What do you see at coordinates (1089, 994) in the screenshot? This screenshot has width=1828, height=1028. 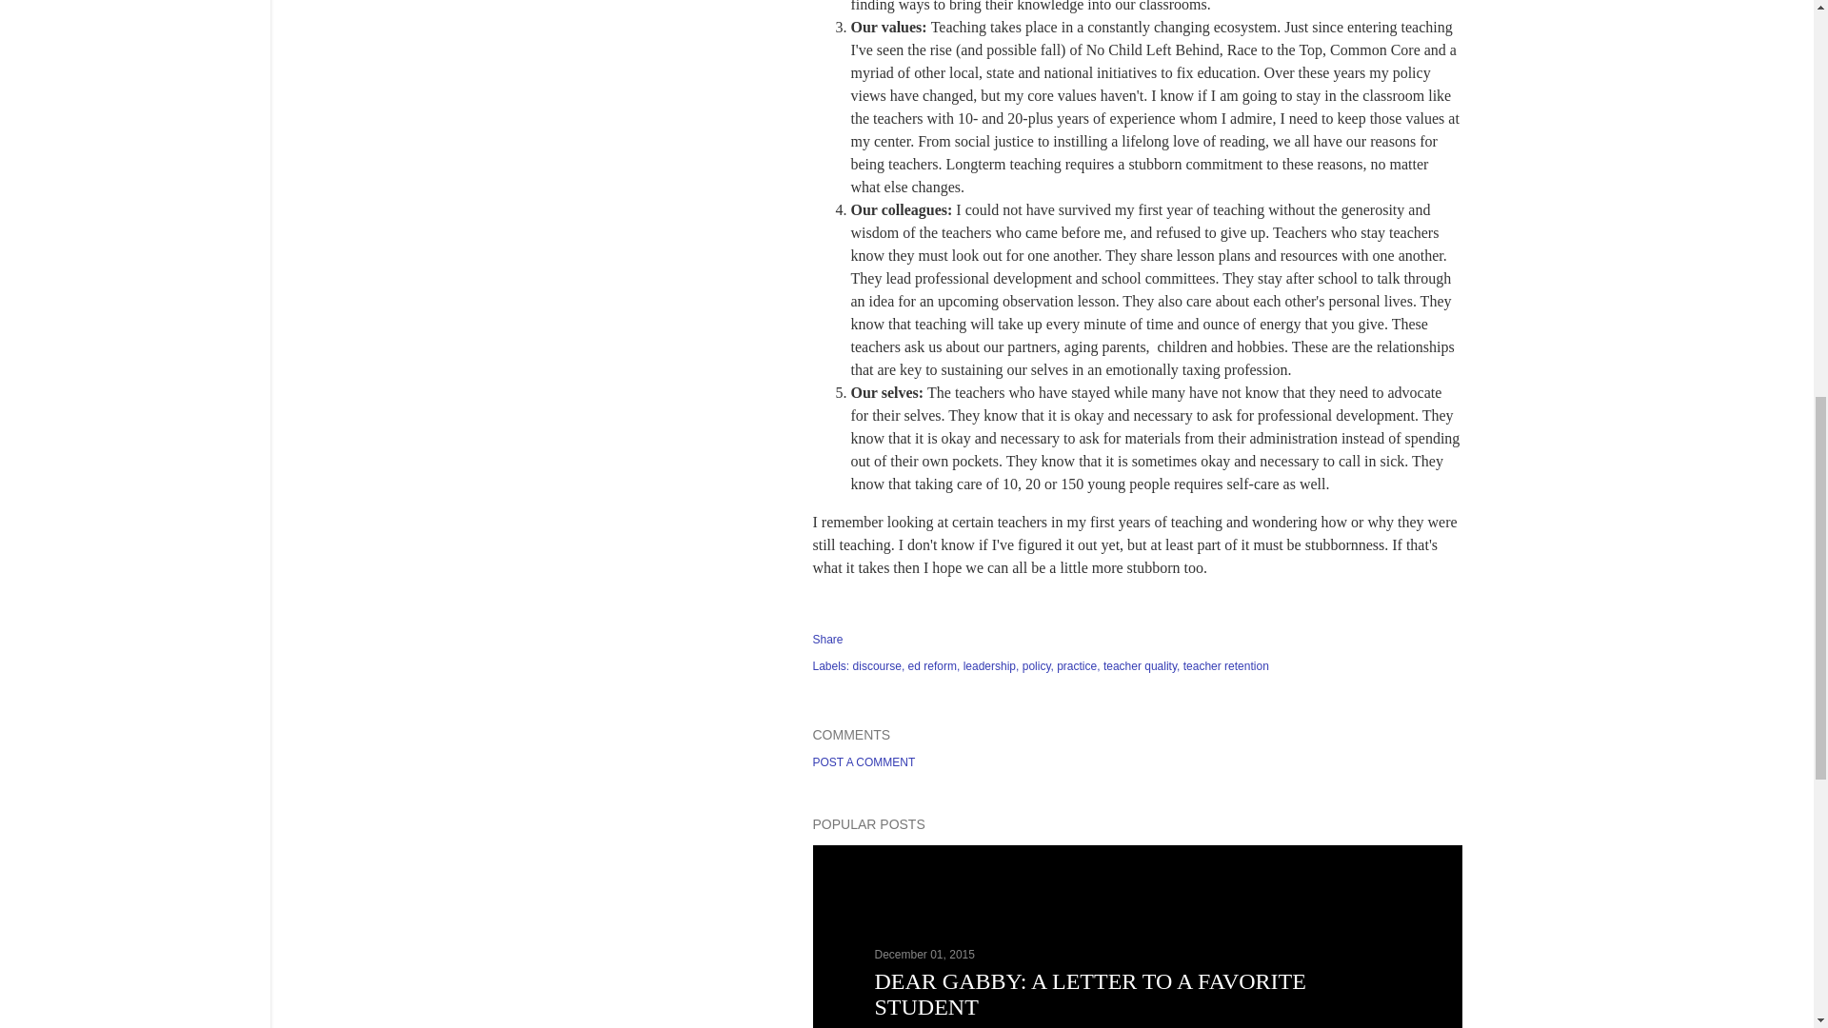 I see `DEAR GABBY: A LETTER TO A FAVORITE STUDENT` at bounding box center [1089, 994].